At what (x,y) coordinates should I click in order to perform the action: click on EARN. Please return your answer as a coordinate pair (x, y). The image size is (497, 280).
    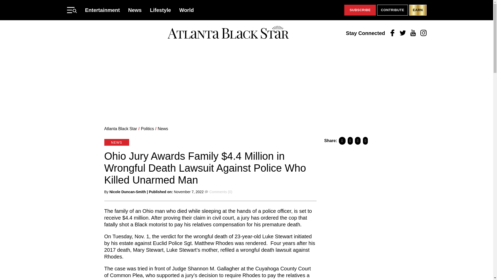
    Looking at the image, I should click on (418, 10).